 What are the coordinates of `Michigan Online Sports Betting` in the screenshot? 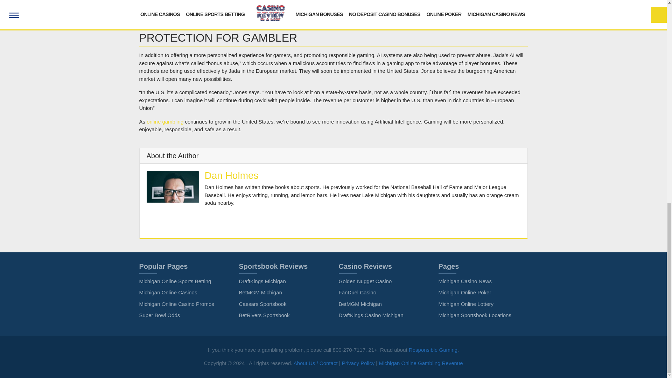 It's located at (175, 281).